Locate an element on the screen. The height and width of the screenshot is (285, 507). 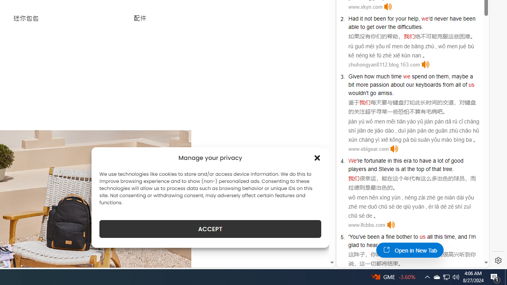
zhuhongyan8112.blog.163.com is located at coordinates (384, 65).